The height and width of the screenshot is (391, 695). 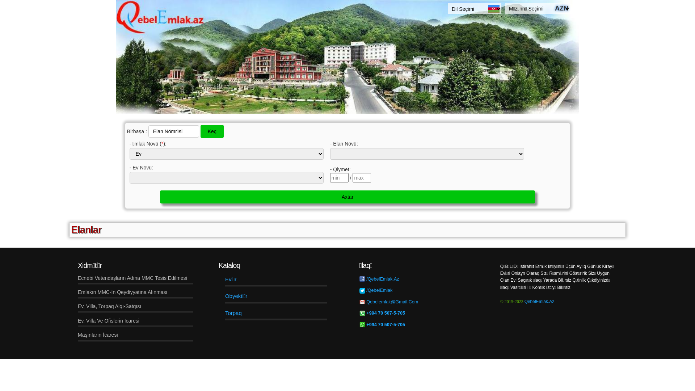 What do you see at coordinates (347, 57) in the screenshot?
I see `QebeleEmlak Qebelede Kiraye Evler` at bounding box center [347, 57].